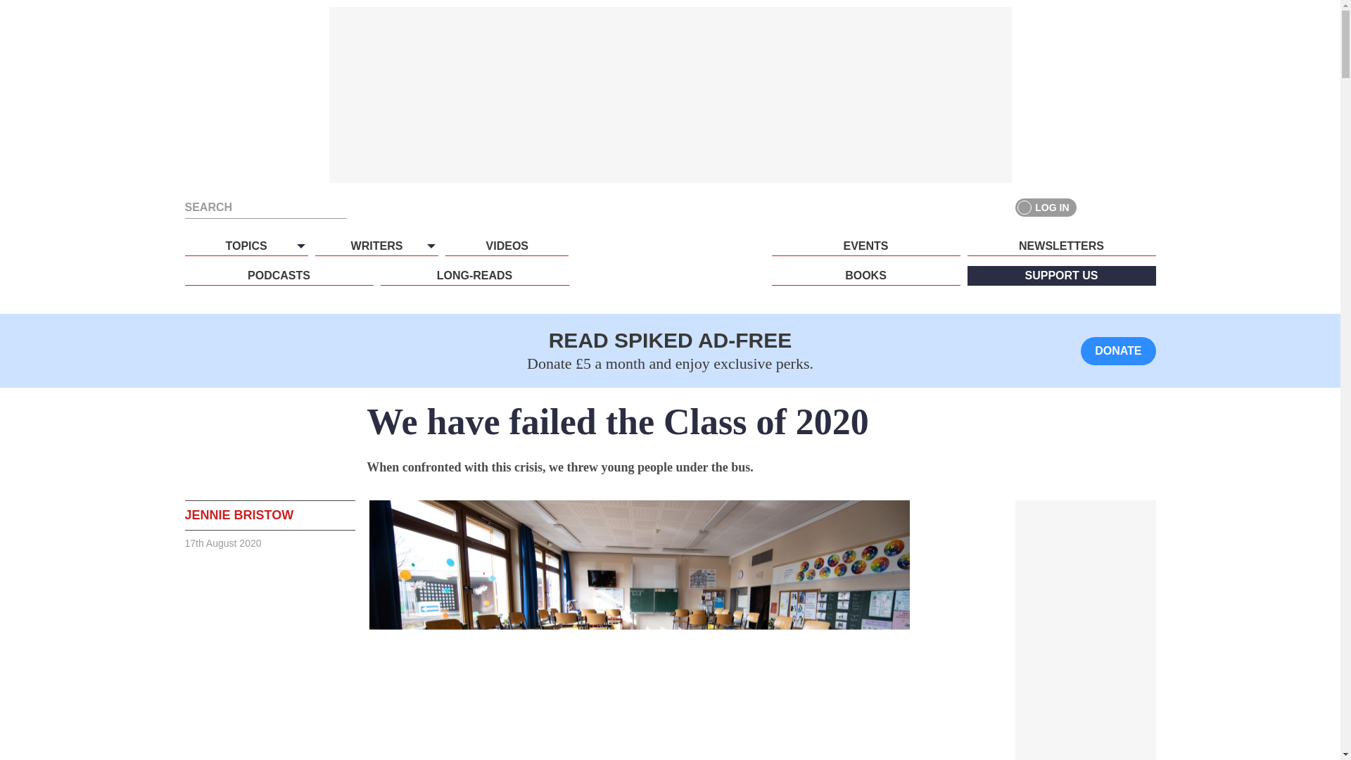 Image resolution: width=1351 pixels, height=760 pixels. What do you see at coordinates (246, 246) in the screenshot?
I see `TOPICS` at bounding box center [246, 246].